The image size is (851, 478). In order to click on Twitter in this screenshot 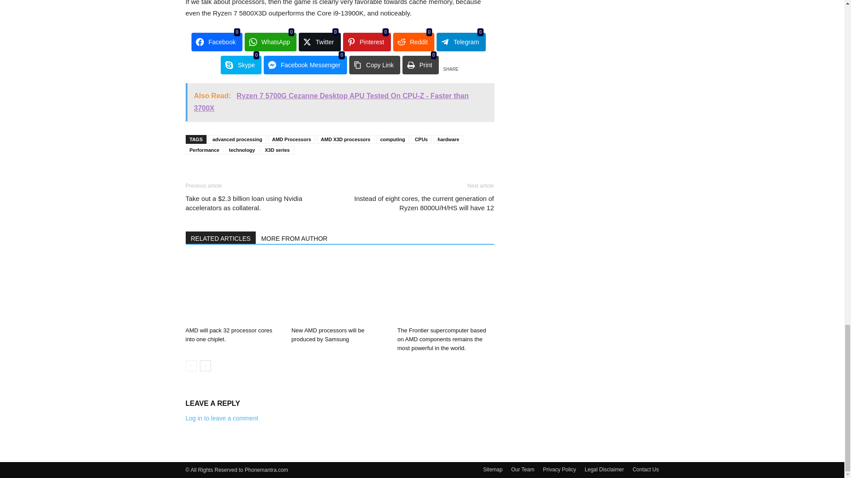, I will do `click(319, 42)`.